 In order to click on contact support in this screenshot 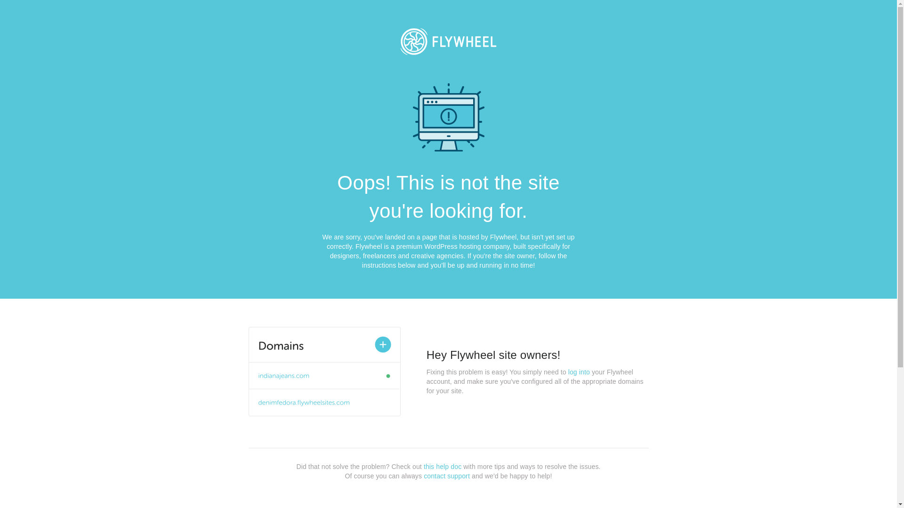, I will do `click(447, 476)`.